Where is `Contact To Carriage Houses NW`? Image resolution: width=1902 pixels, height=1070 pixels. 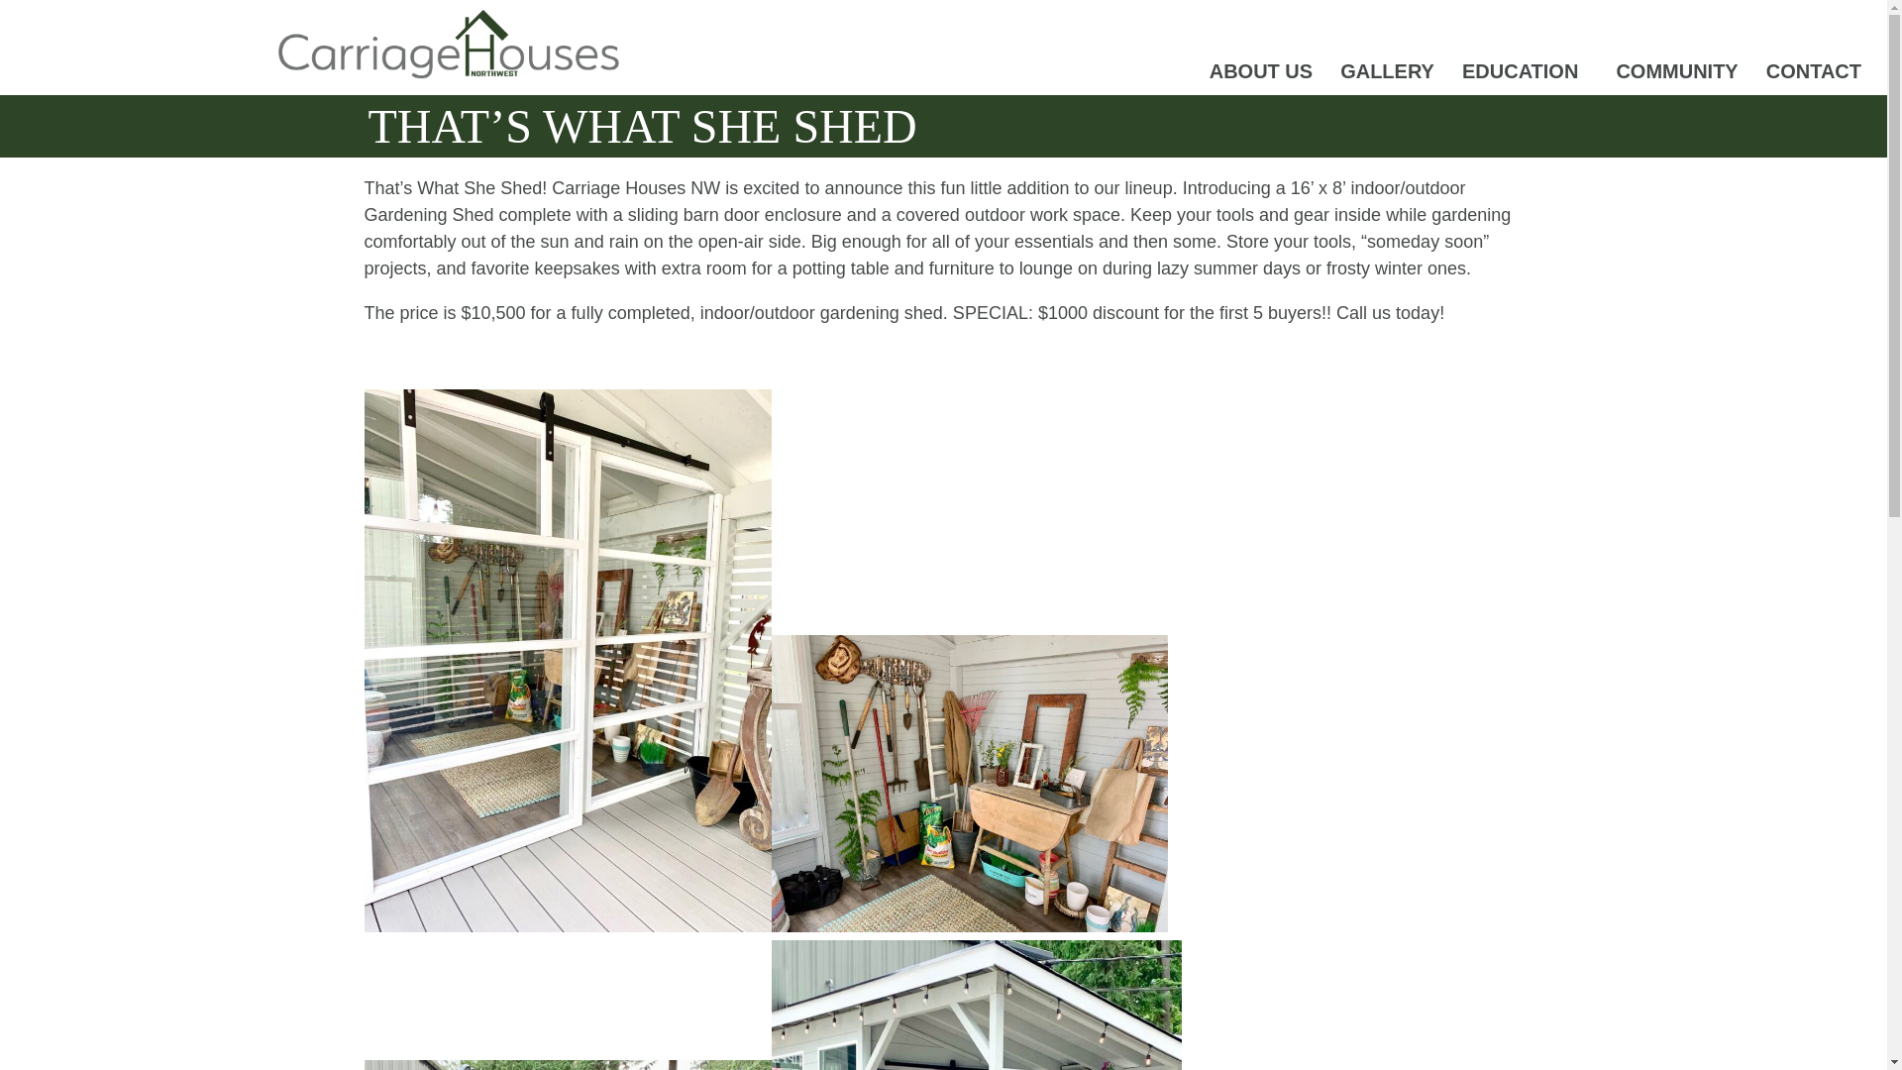 Contact To Carriage Houses NW is located at coordinates (1819, 71).